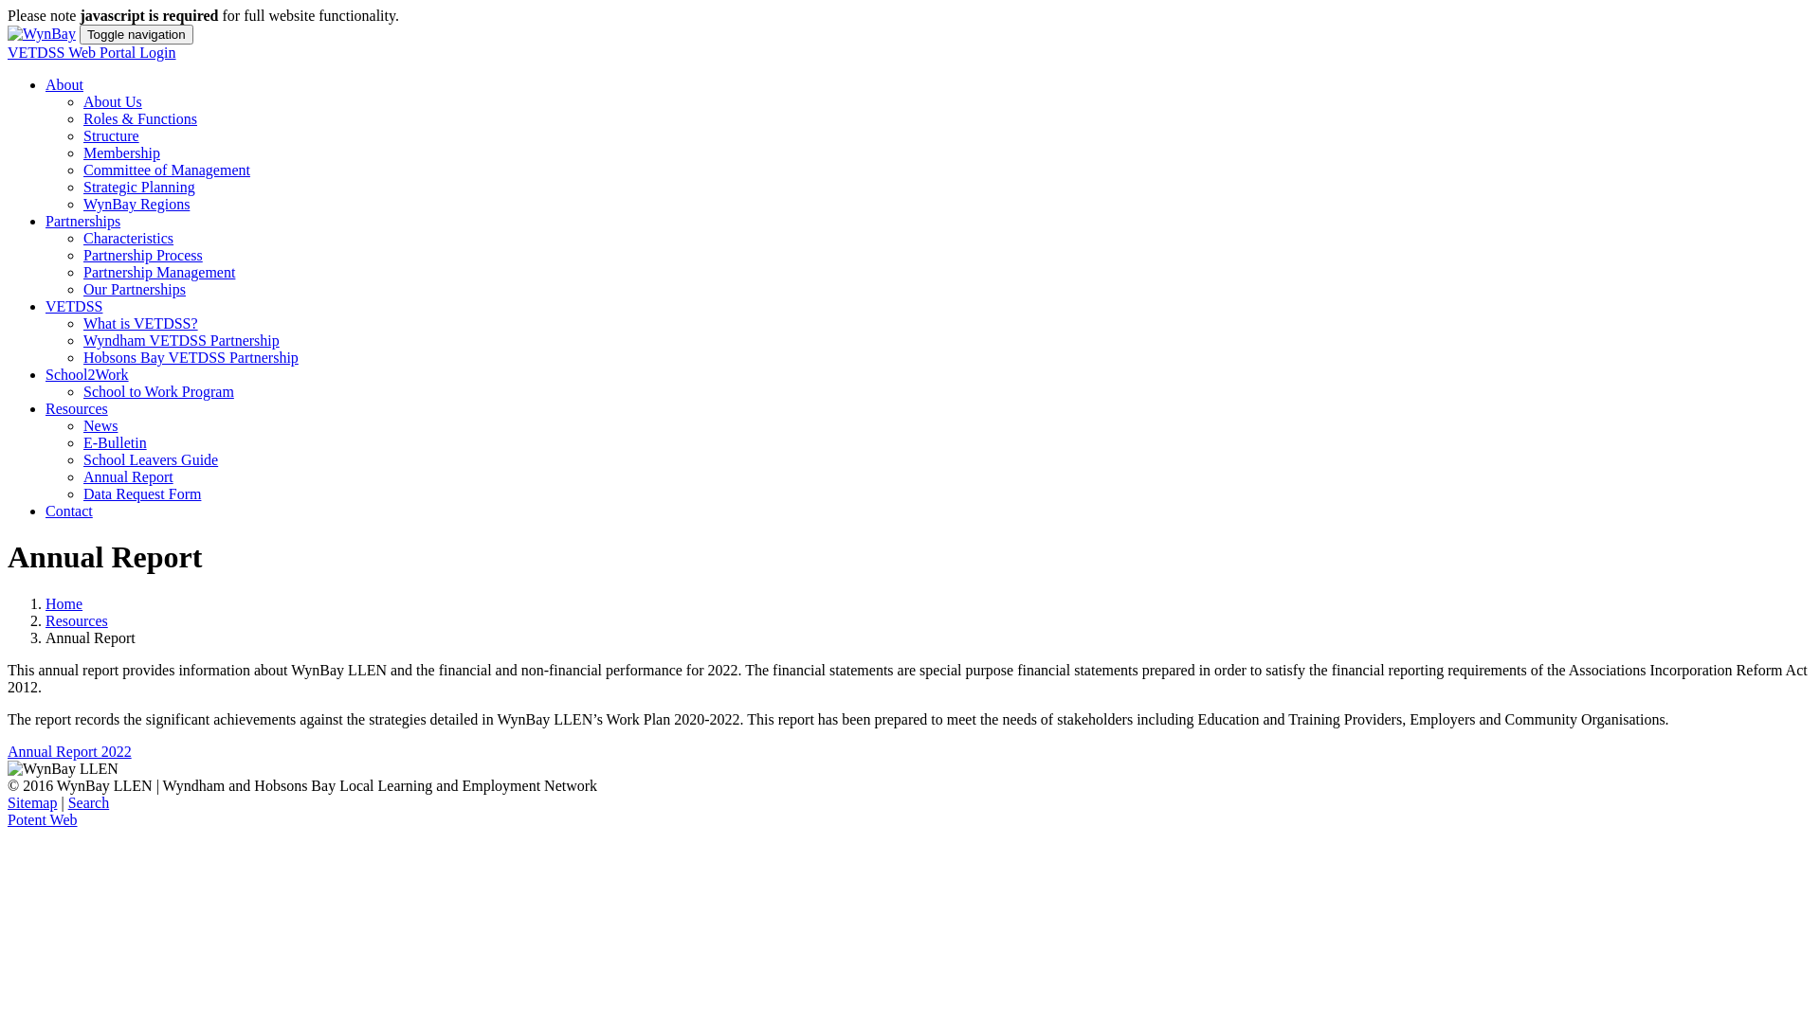 The width and height of the screenshot is (1820, 1023). I want to click on Hobsons Bay VETDSS Partnership, so click(191, 358).